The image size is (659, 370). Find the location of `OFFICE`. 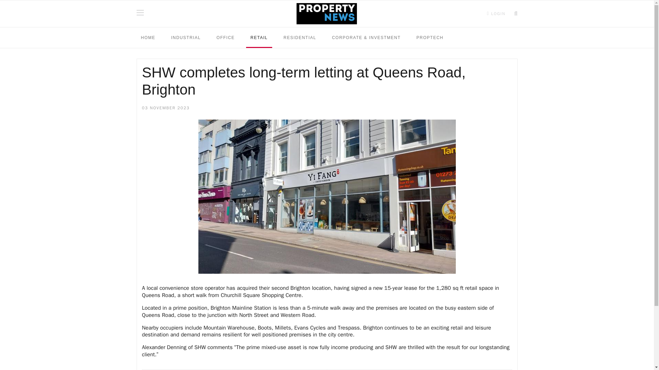

OFFICE is located at coordinates (226, 38).